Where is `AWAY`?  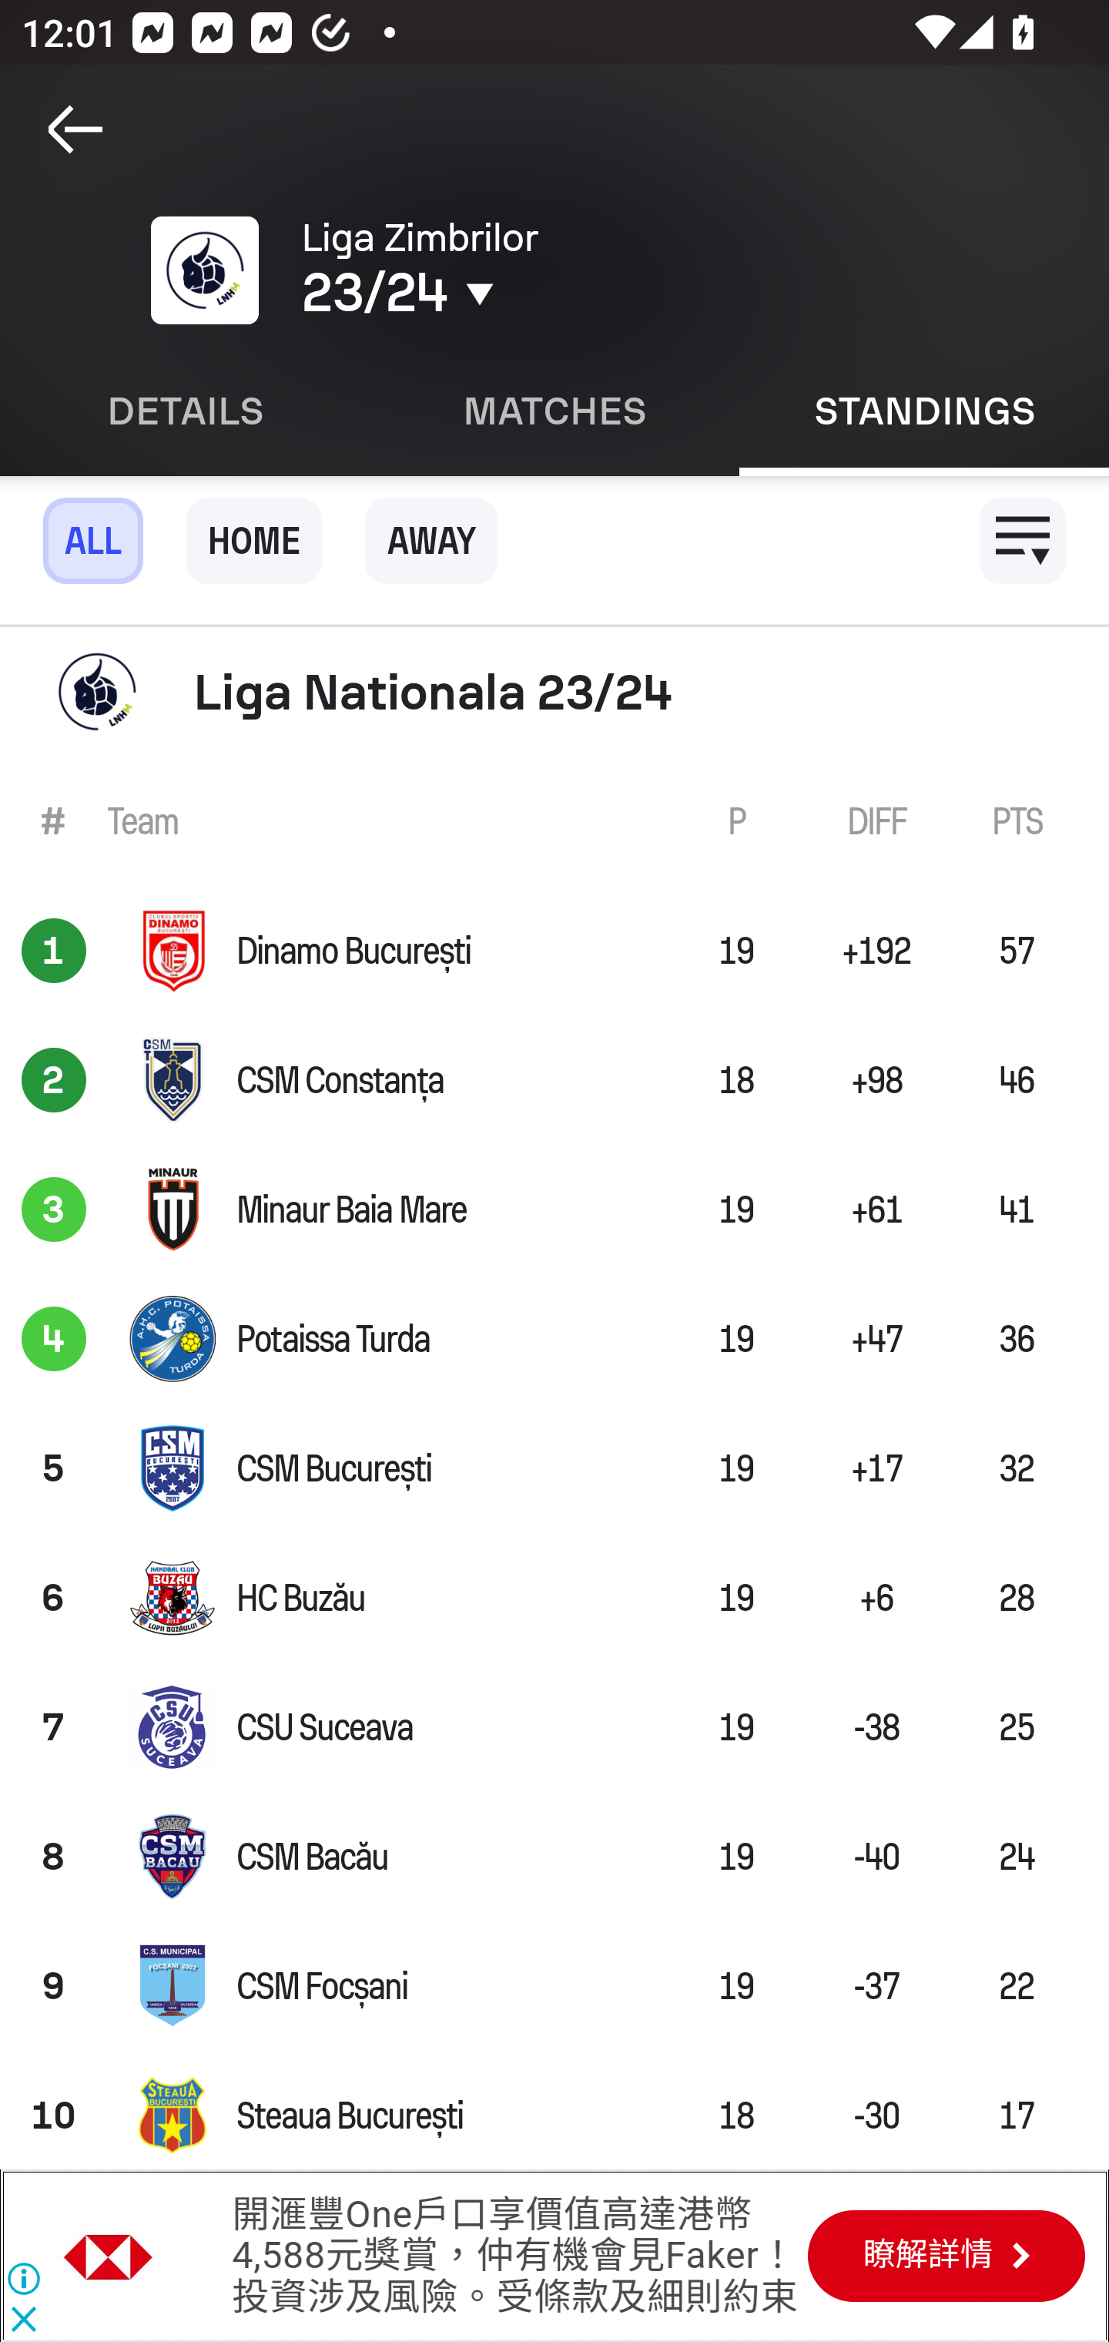 AWAY is located at coordinates (431, 541).